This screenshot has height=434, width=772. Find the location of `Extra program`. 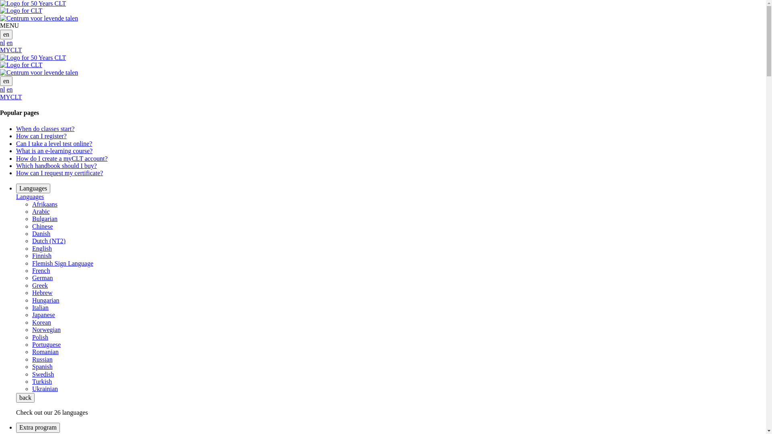

Extra program is located at coordinates (38, 428).